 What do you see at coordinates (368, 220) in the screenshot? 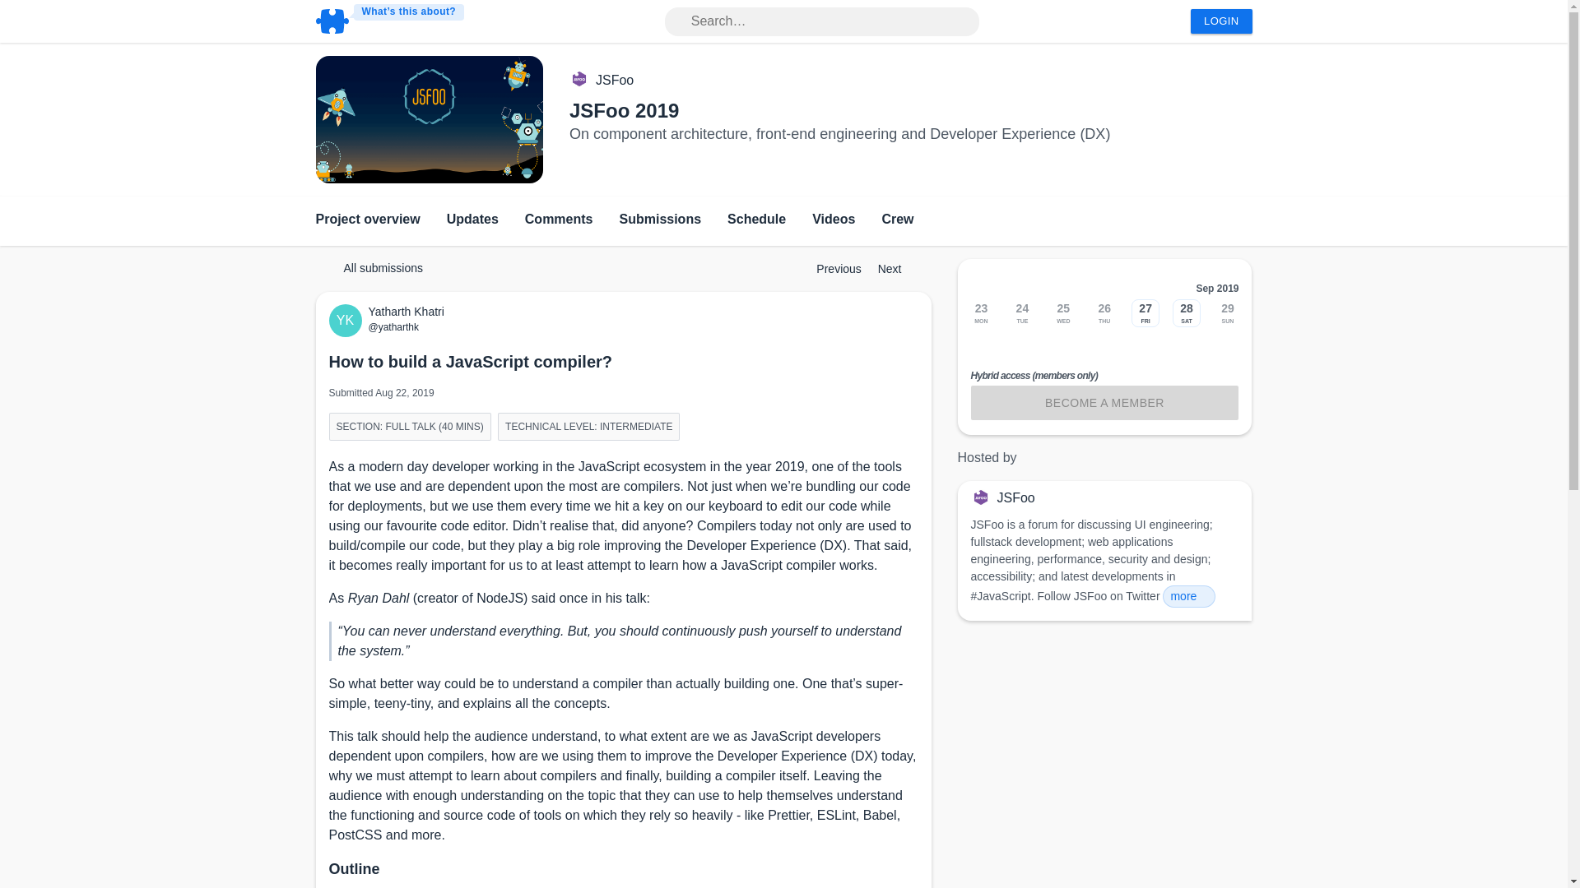
I see `Project overview` at bounding box center [368, 220].